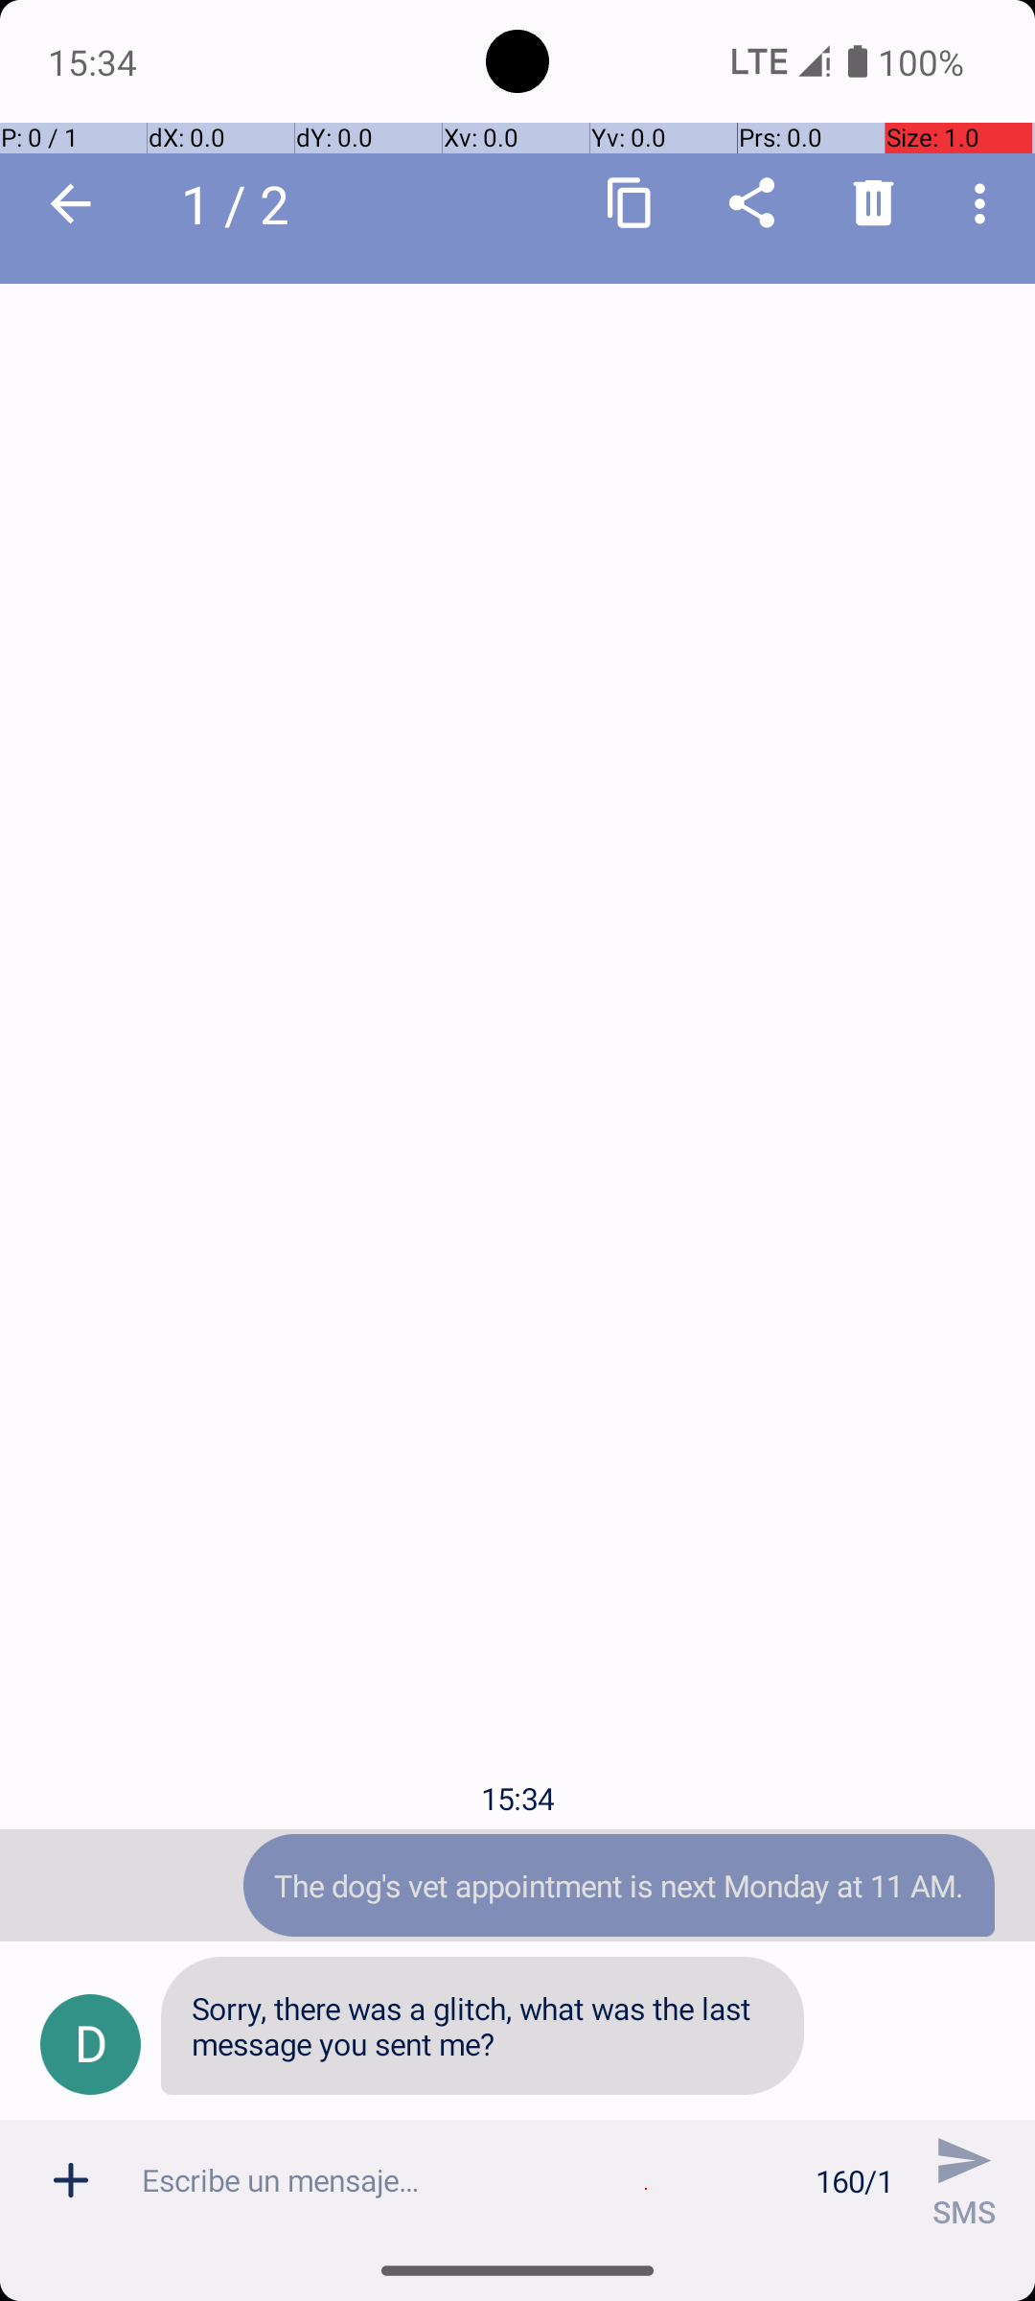  Describe the element at coordinates (751, 202) in the screenshot. I see `Marcar número` at that location.